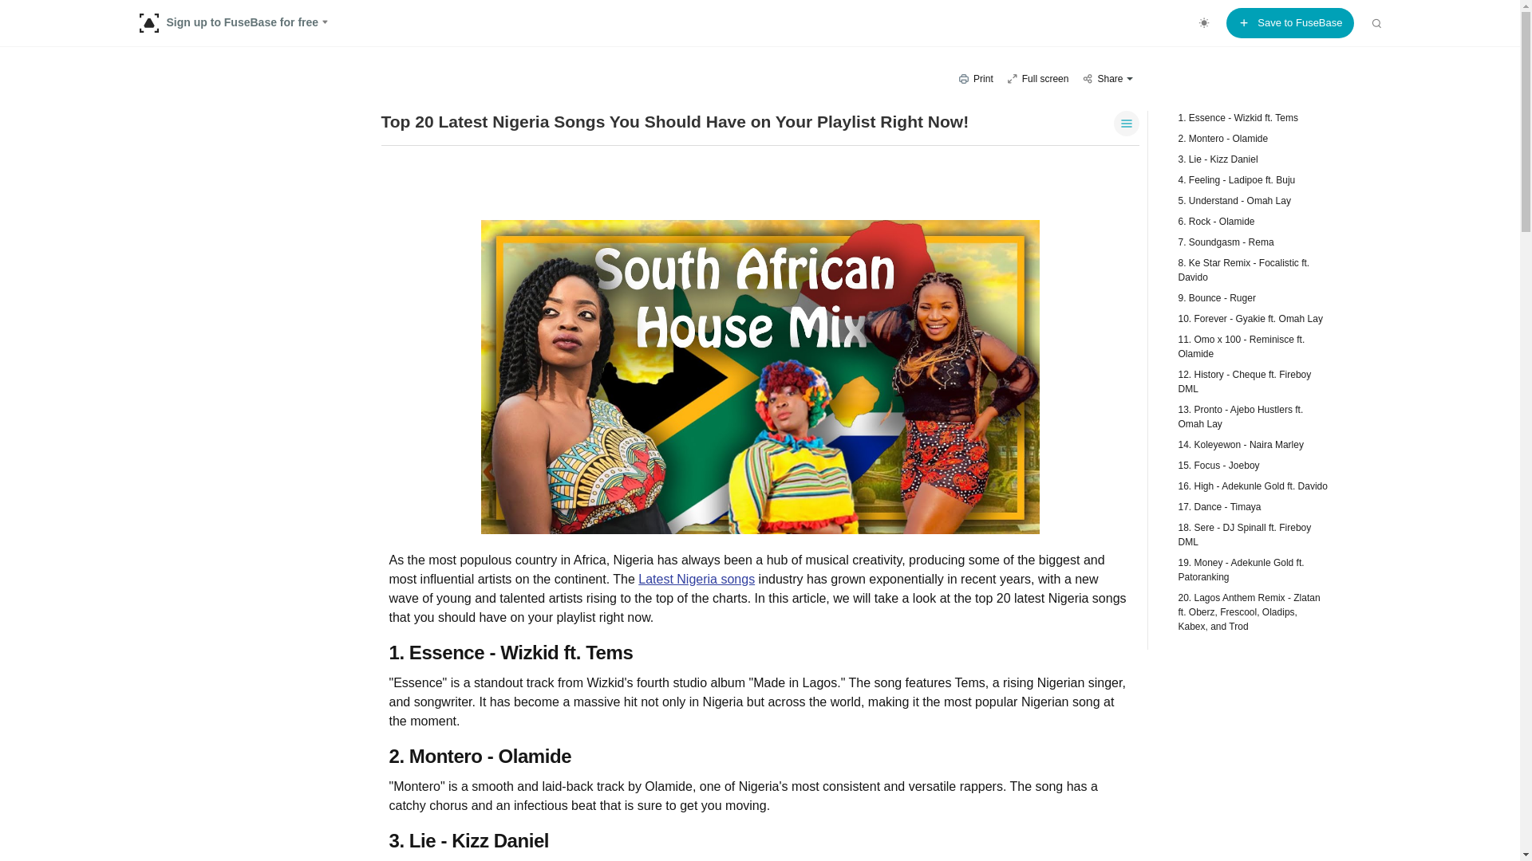 The image size is (1532, 861). I want to click on 16. High - Adekunle Gold ft. Davido, so click(1245, 485).